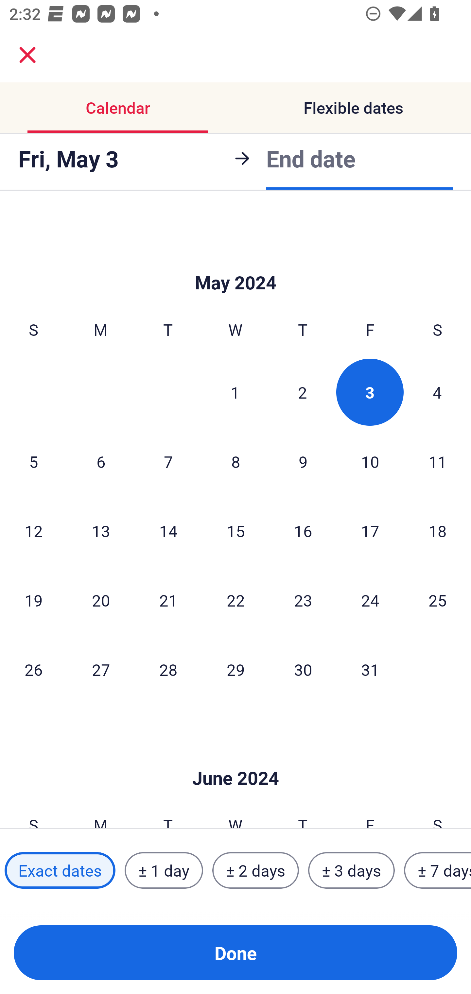 The width and height of the screenshot is (471, 994). I want to click on 25 Saturday, May 25, 2024, so click(438, 600).